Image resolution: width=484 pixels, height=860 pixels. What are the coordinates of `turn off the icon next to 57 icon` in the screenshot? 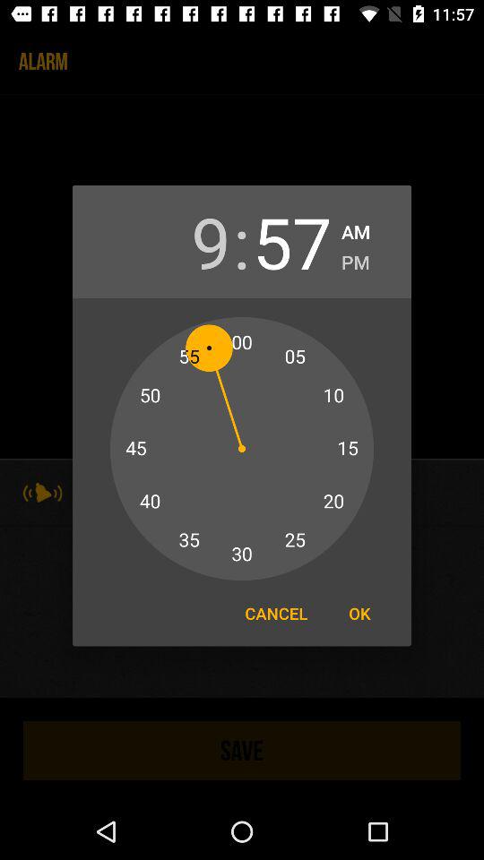 It's located at (355, 260).